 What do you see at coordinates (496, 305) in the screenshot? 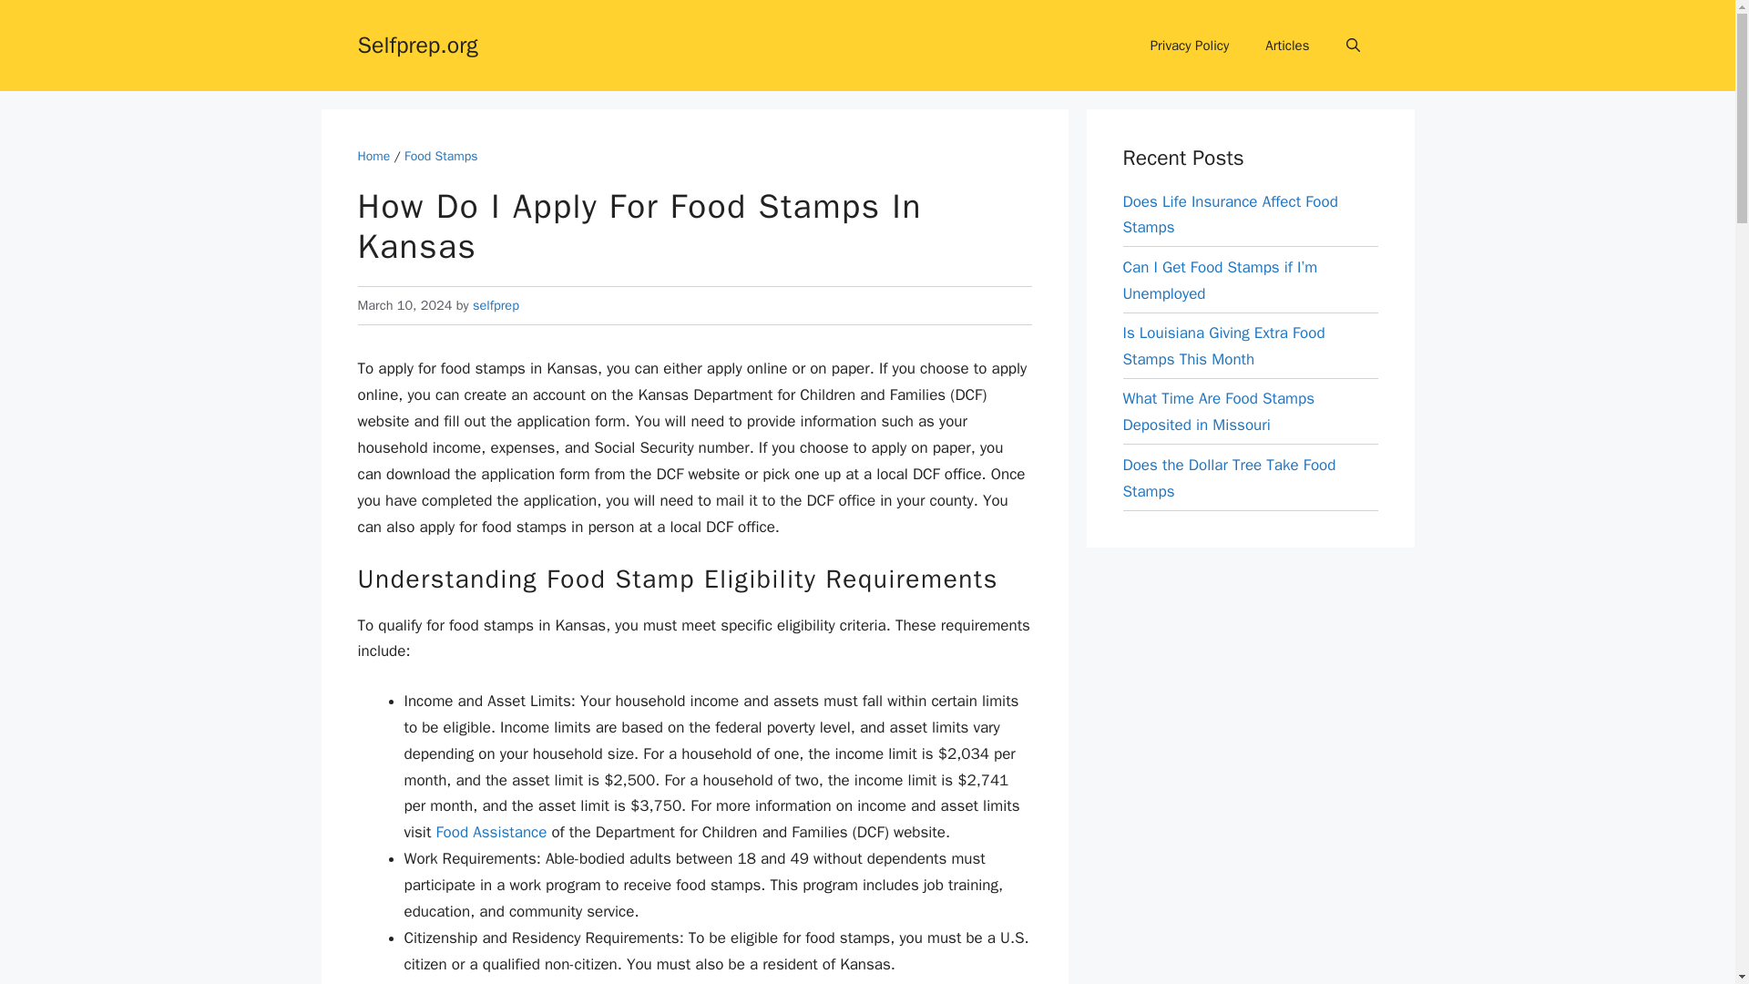
I see `View all posts by selfprep` at bounding box center [496, 305].